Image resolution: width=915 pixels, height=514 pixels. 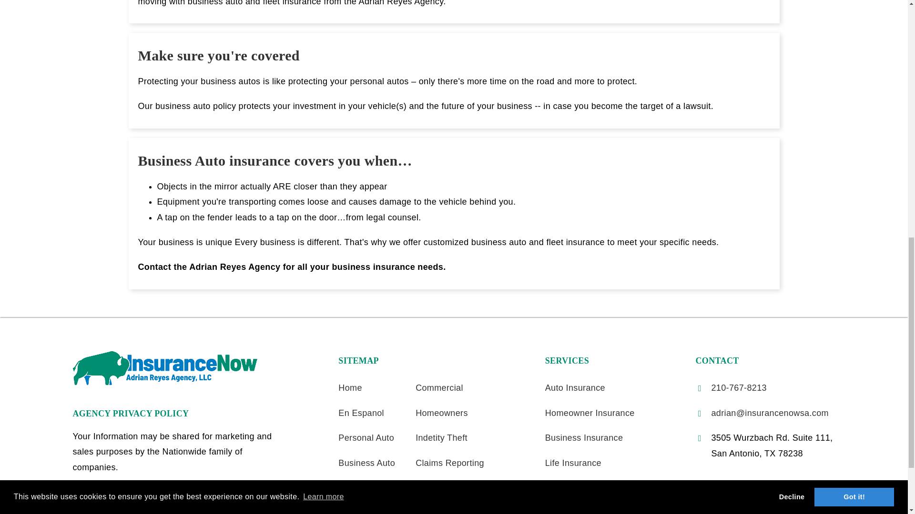 I want to click on Commercial, so click(x=439, y=387).